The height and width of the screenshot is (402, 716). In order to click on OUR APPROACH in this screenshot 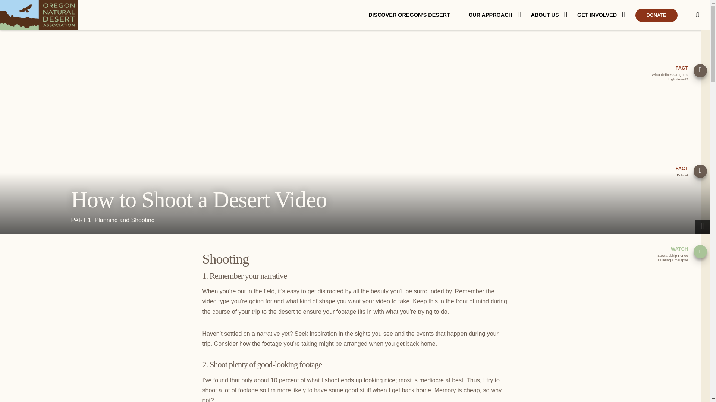, I will do `click(498, 15)`.